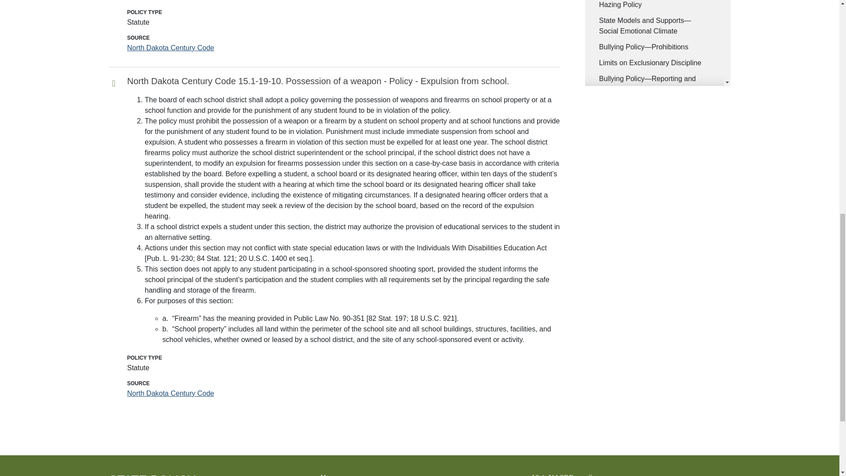 The width and height of the screenshot is (846, 476). What do you see at coordinates (611, 4) in the screenshot?
I see `Kansas` at bounding box center [611, 4].